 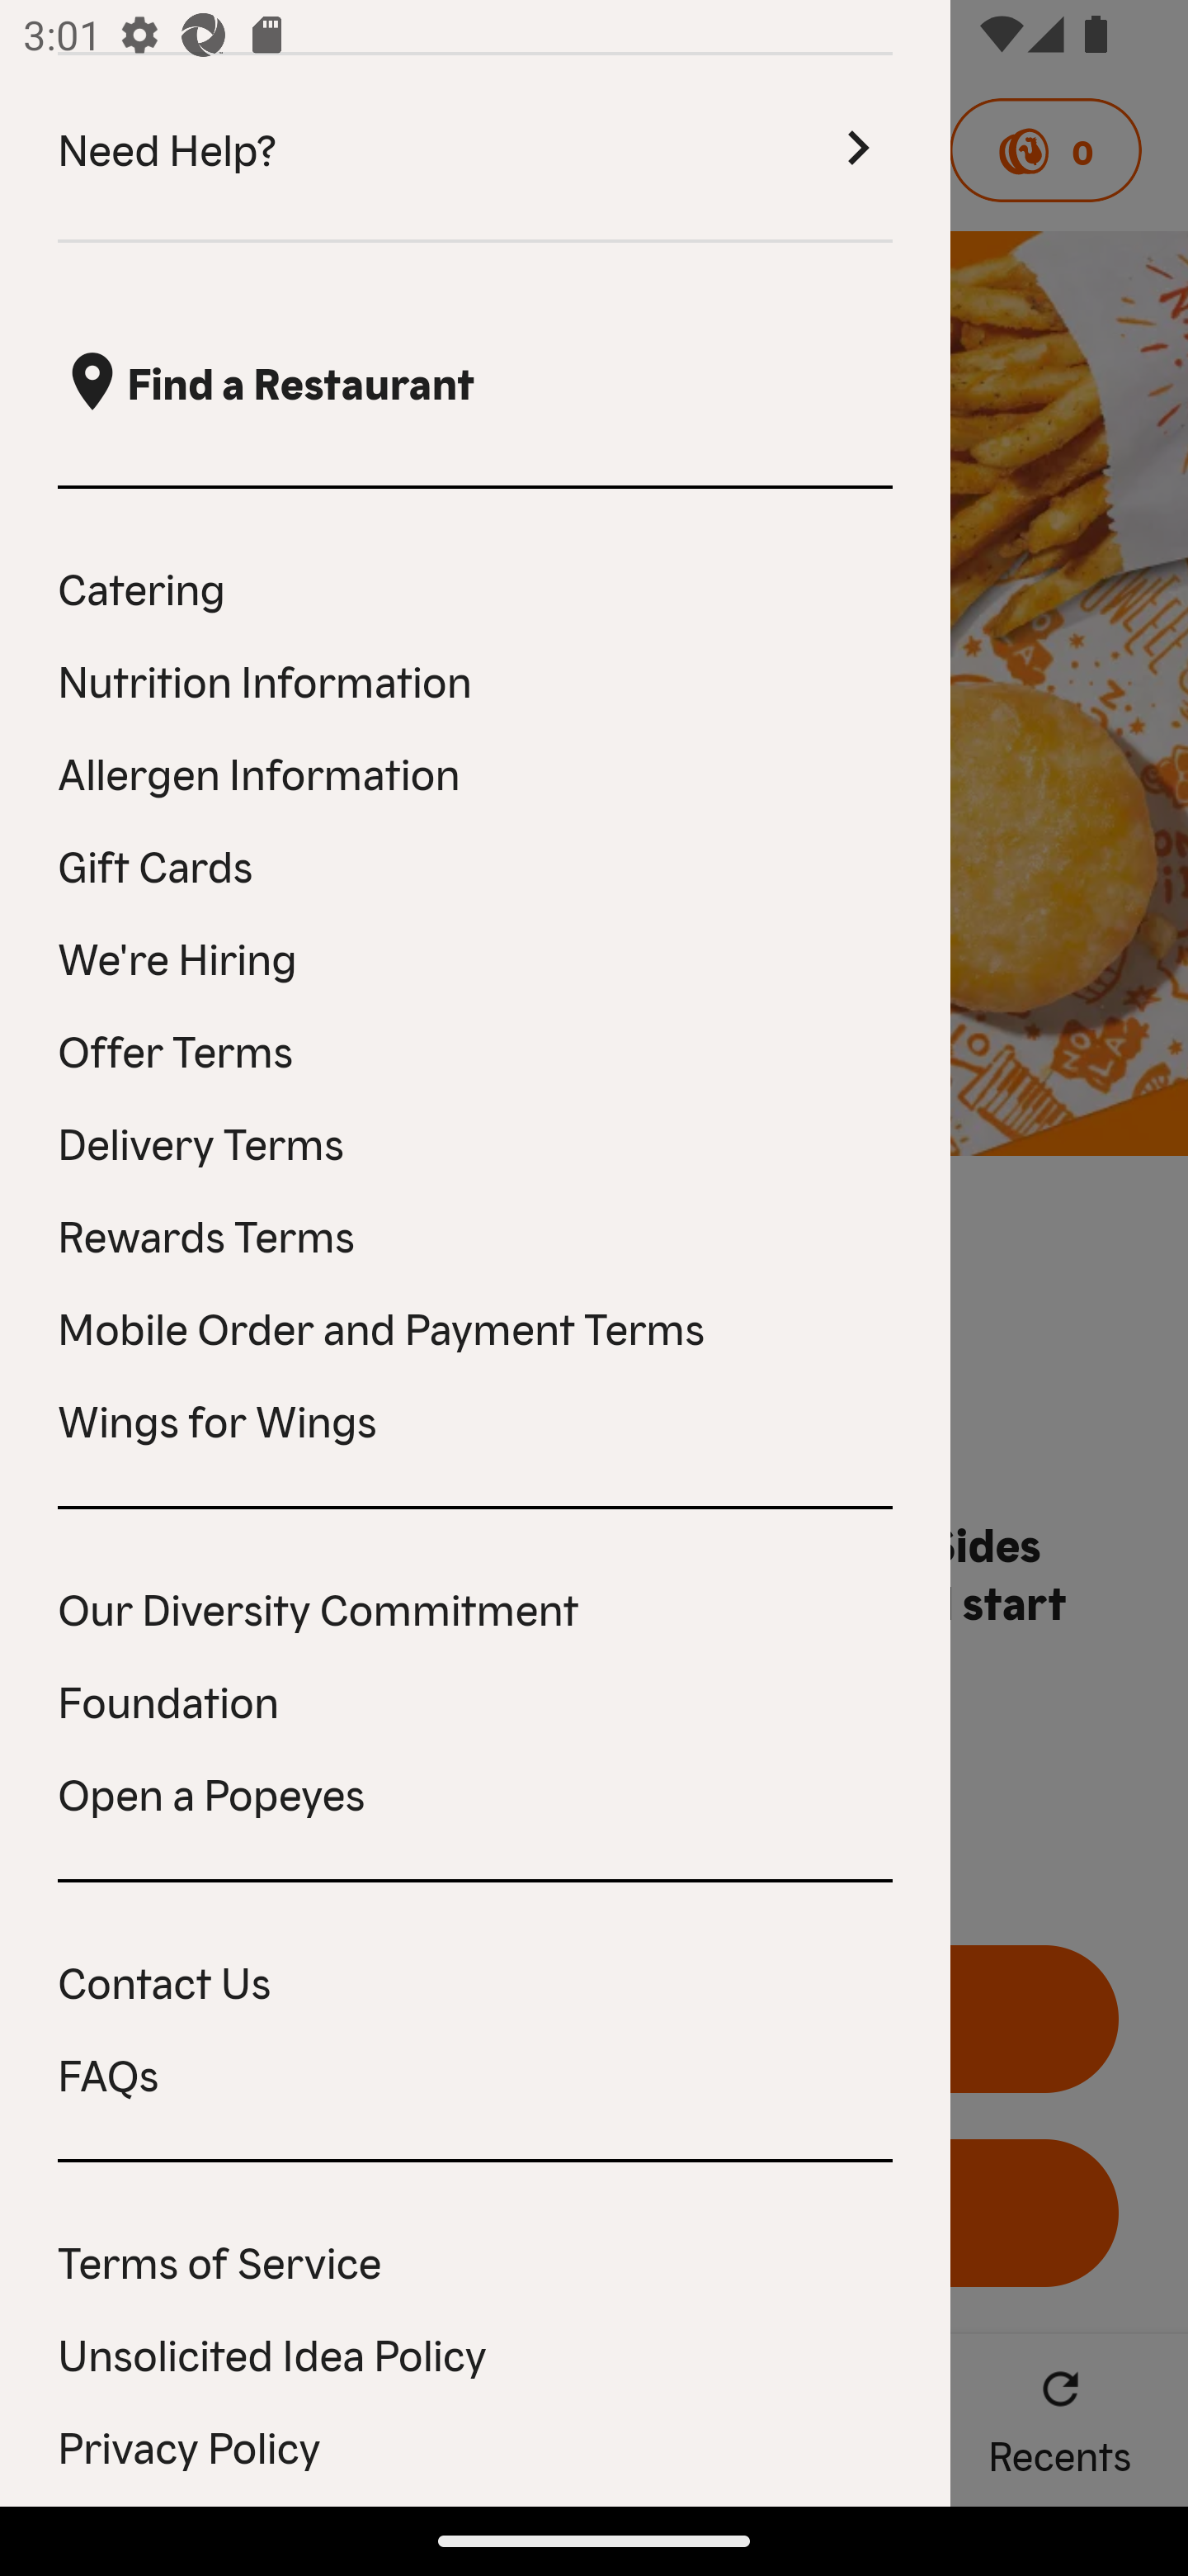 I want to click on Offer Terms, so click(x=475, y=1049).